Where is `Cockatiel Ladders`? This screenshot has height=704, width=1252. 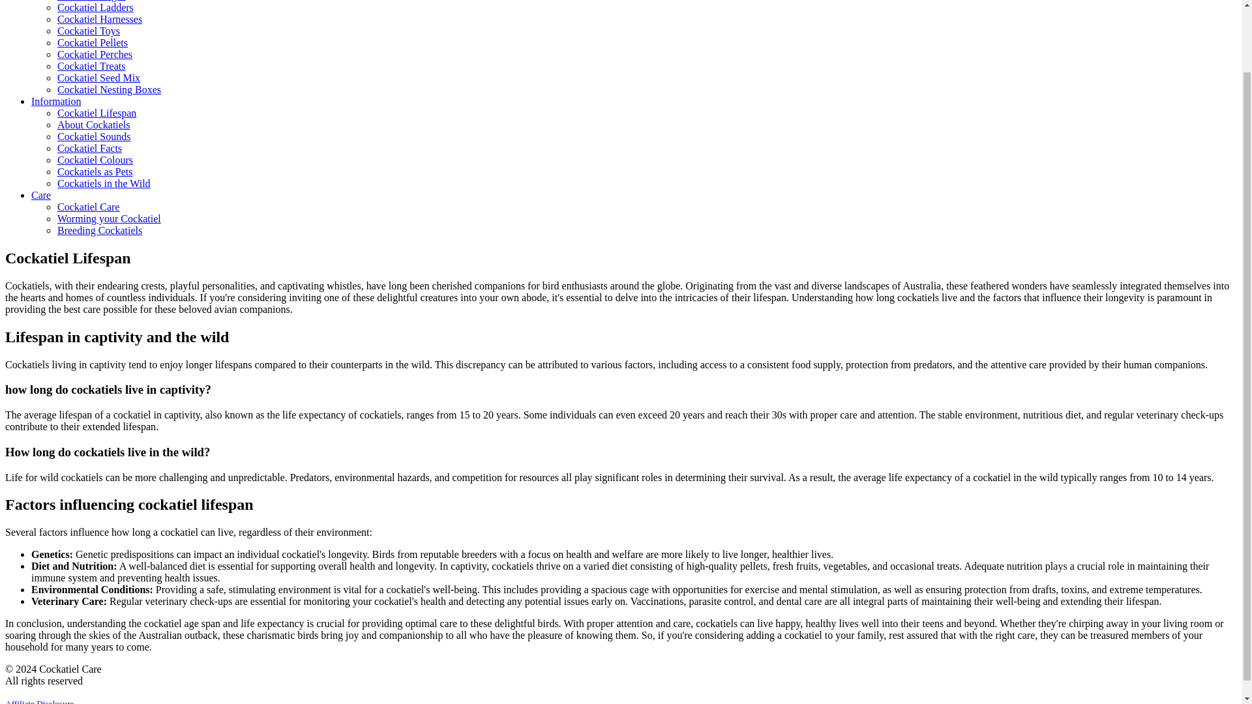
Cockatiel Ladders is located at coordinates (95, 8).